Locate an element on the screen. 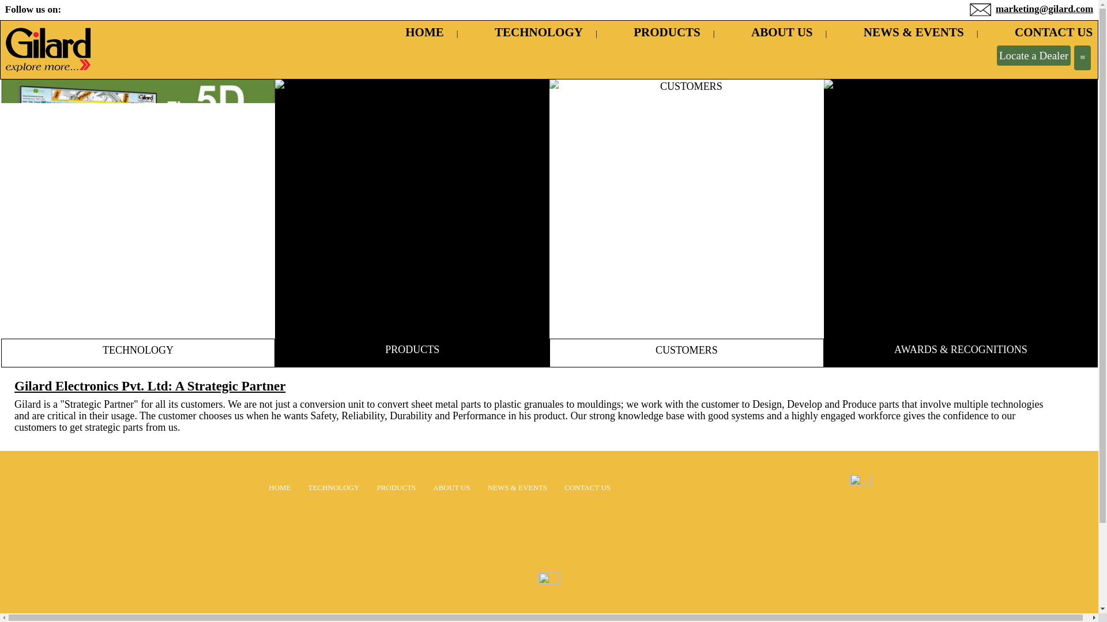 This screenshot has height=622, width=1107. ABOUT US is located at coordinates (451, 487).